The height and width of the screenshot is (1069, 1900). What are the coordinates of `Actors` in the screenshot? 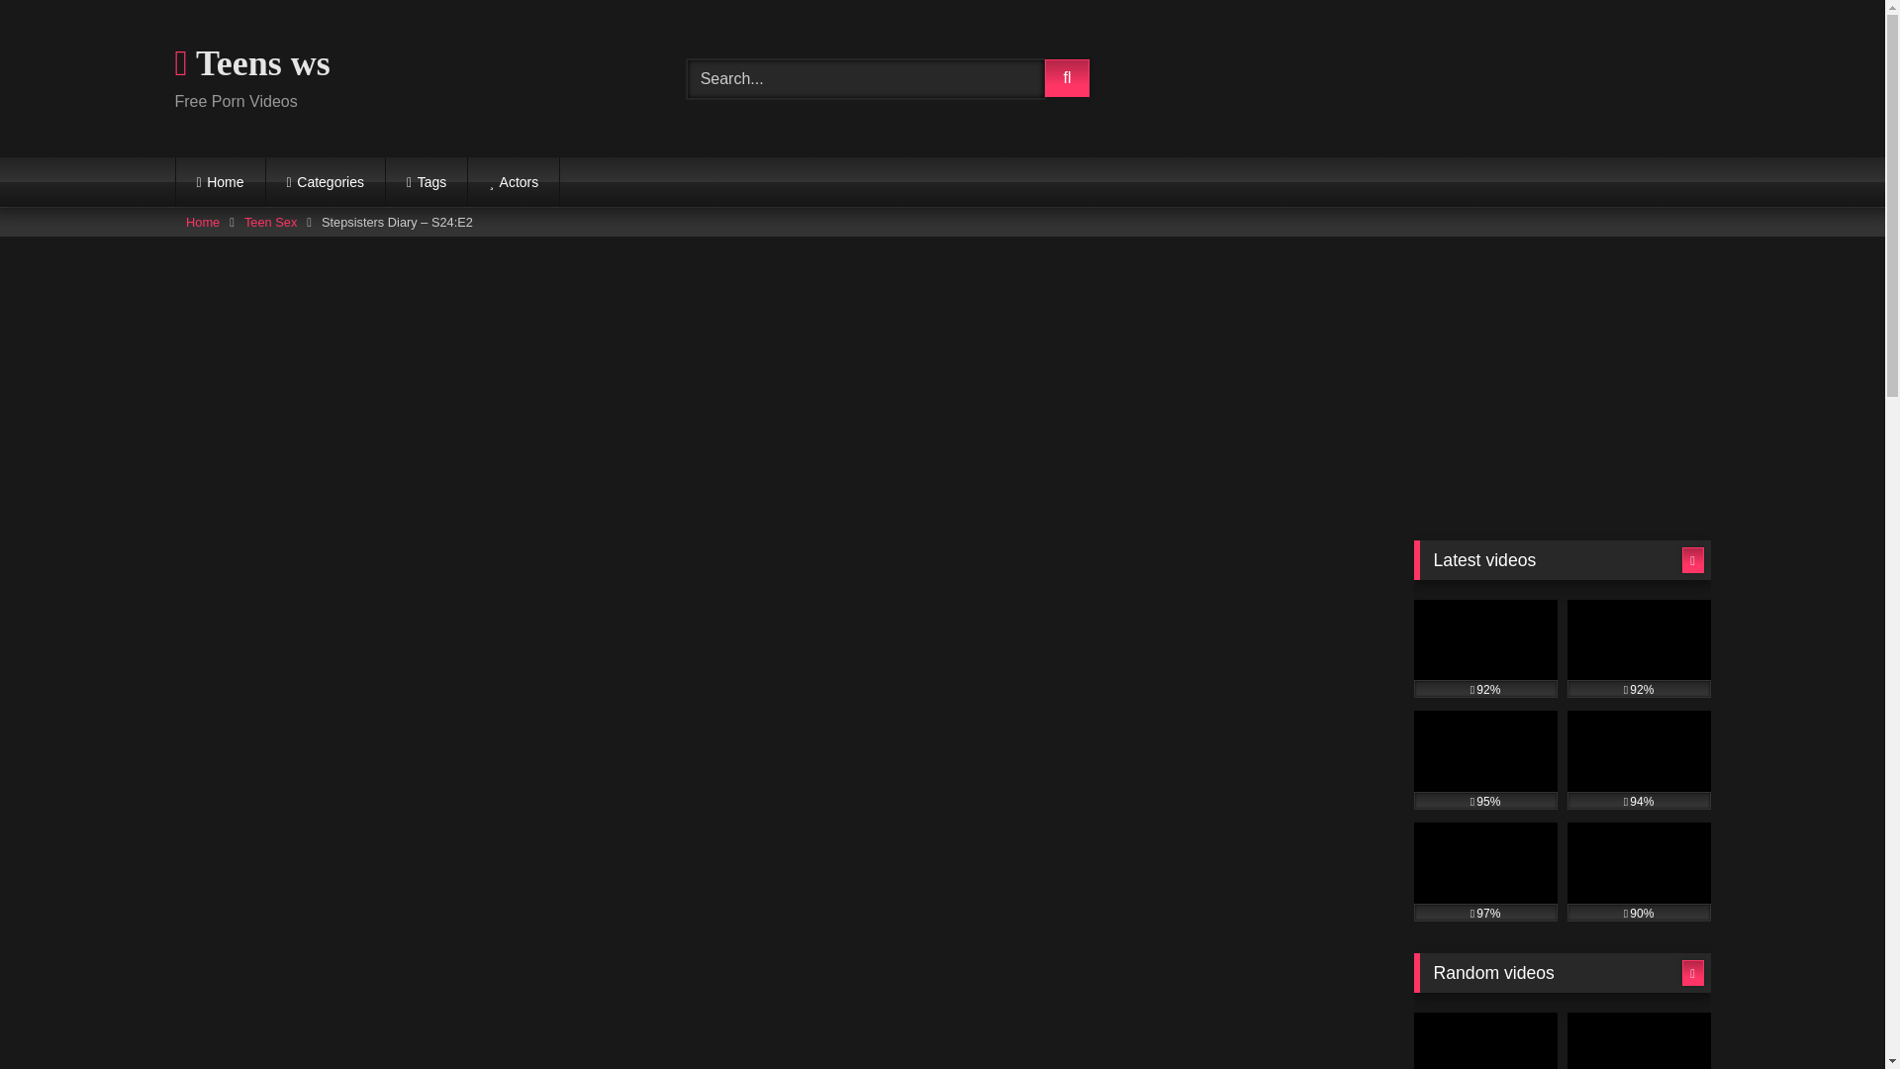 It's located at (513, 182).